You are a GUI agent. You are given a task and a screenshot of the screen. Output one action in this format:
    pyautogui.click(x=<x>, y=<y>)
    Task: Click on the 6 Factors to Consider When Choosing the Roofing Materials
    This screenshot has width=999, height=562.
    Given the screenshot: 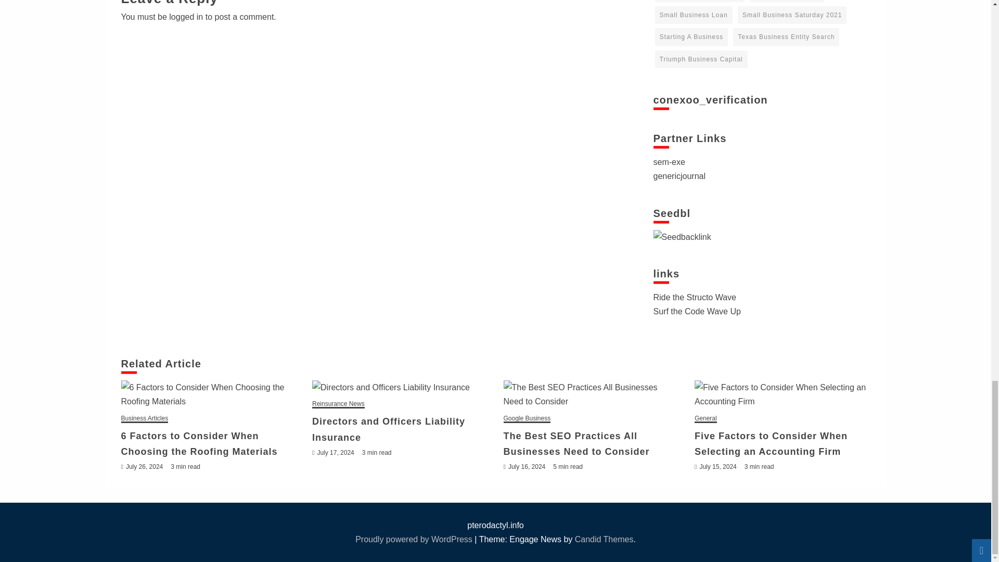 What is the action you would take?
    pyautogui.click(x=209, y=394)
    